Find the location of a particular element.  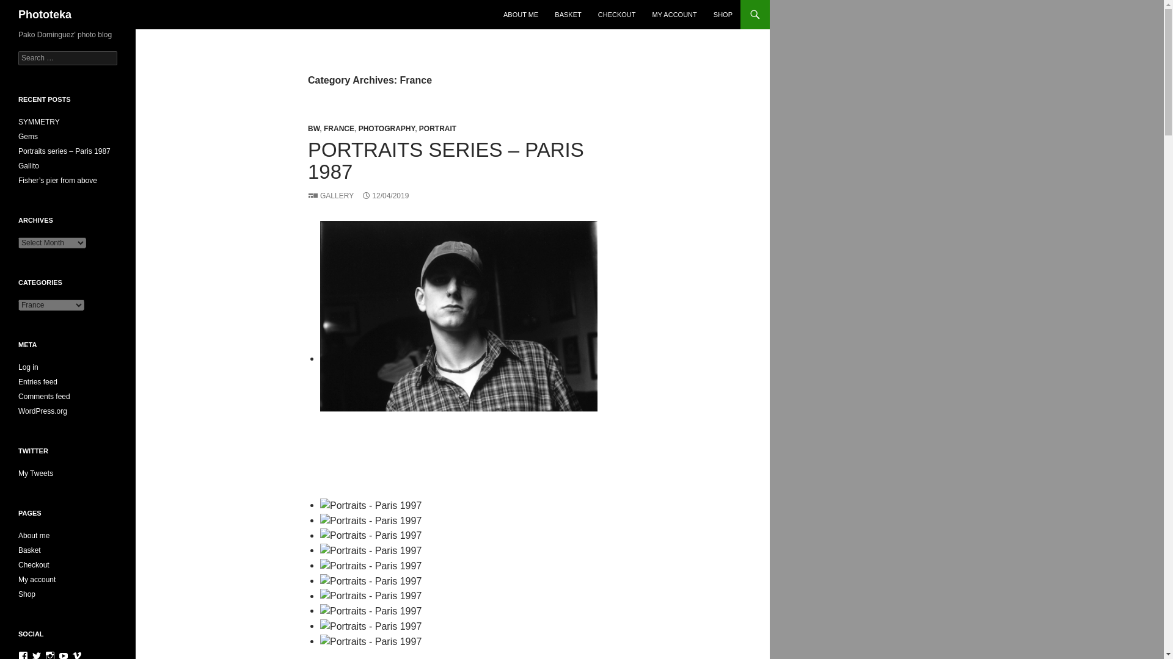

PHOTOGRAPHY is located at coordinates (387, 129).